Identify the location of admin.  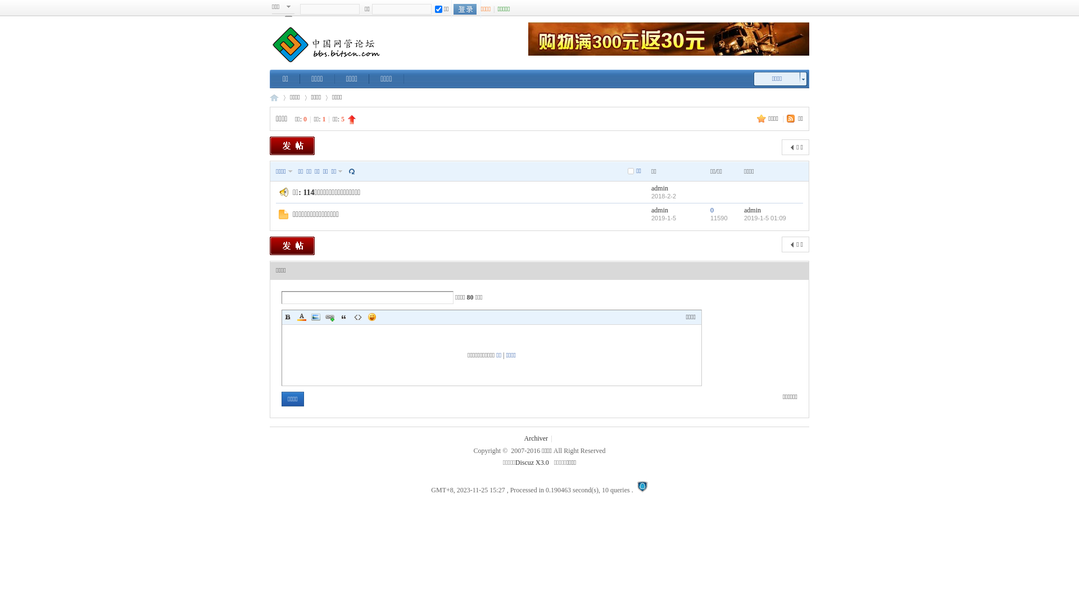
(660, 188).